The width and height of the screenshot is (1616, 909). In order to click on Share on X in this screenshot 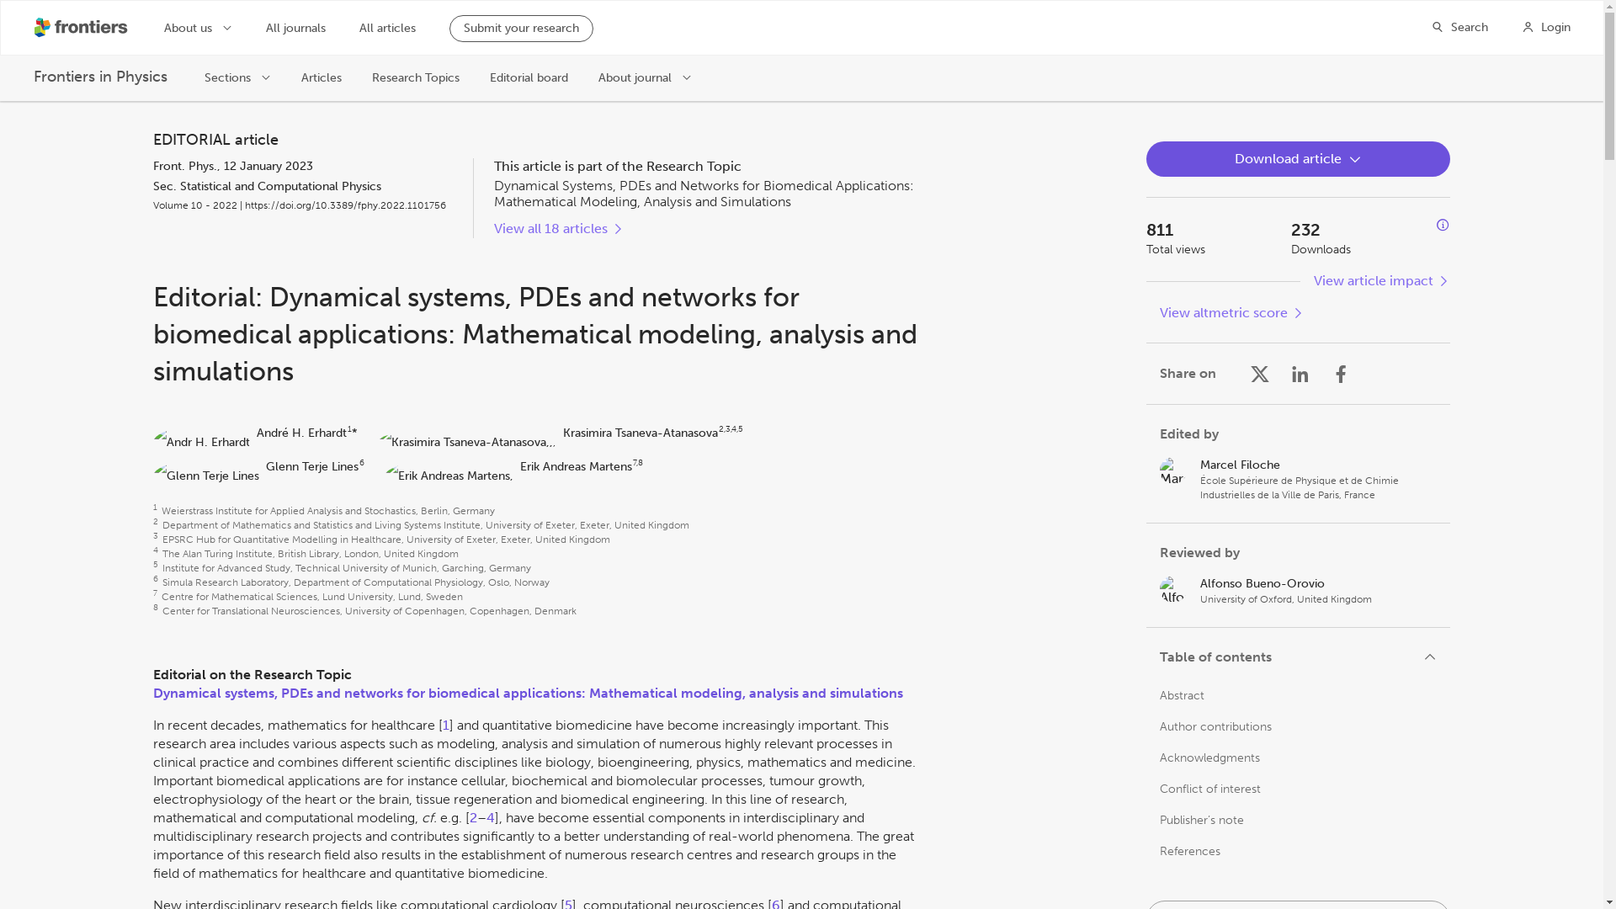, I will do `click(1259, 374)`.